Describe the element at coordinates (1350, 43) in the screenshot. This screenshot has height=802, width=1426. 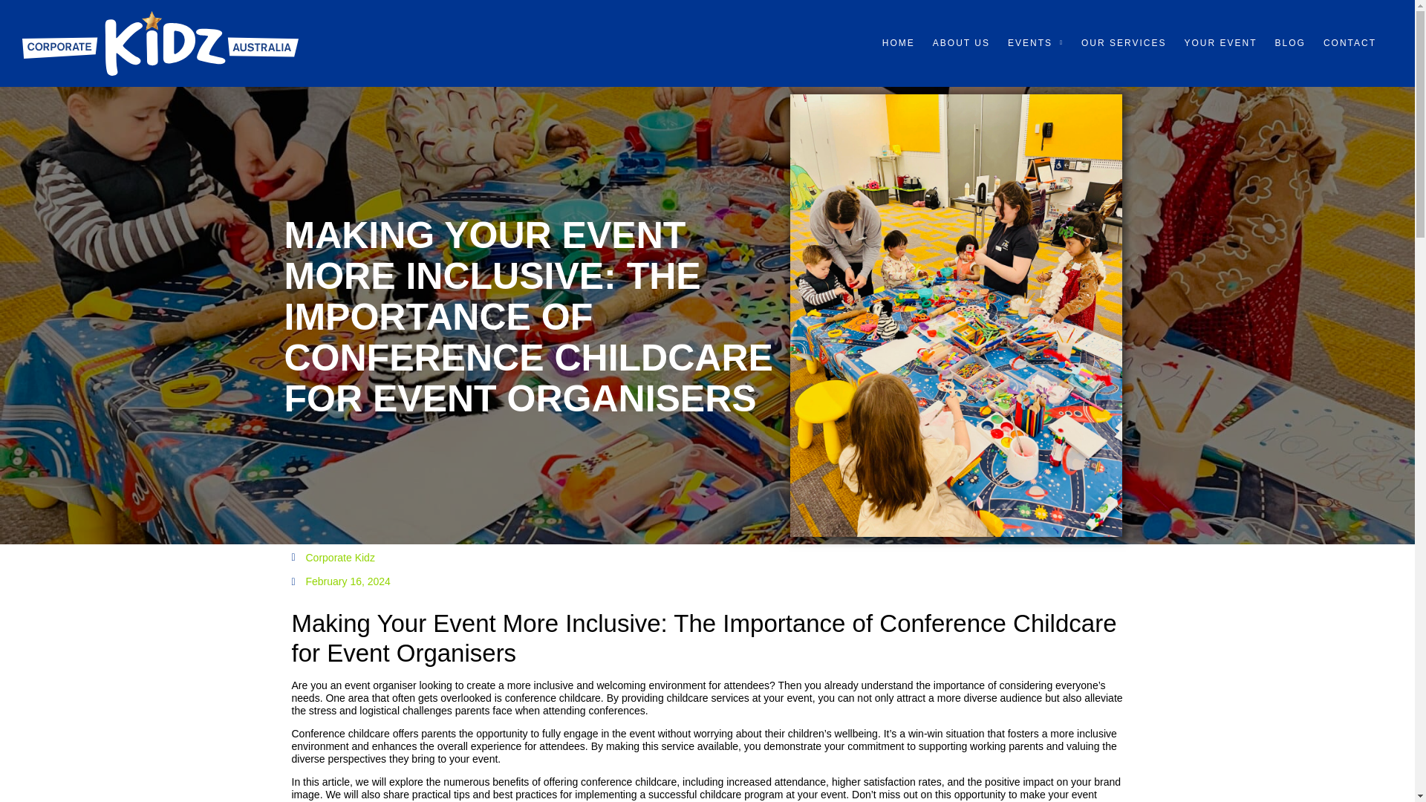
I see `CONTACT` at that location.